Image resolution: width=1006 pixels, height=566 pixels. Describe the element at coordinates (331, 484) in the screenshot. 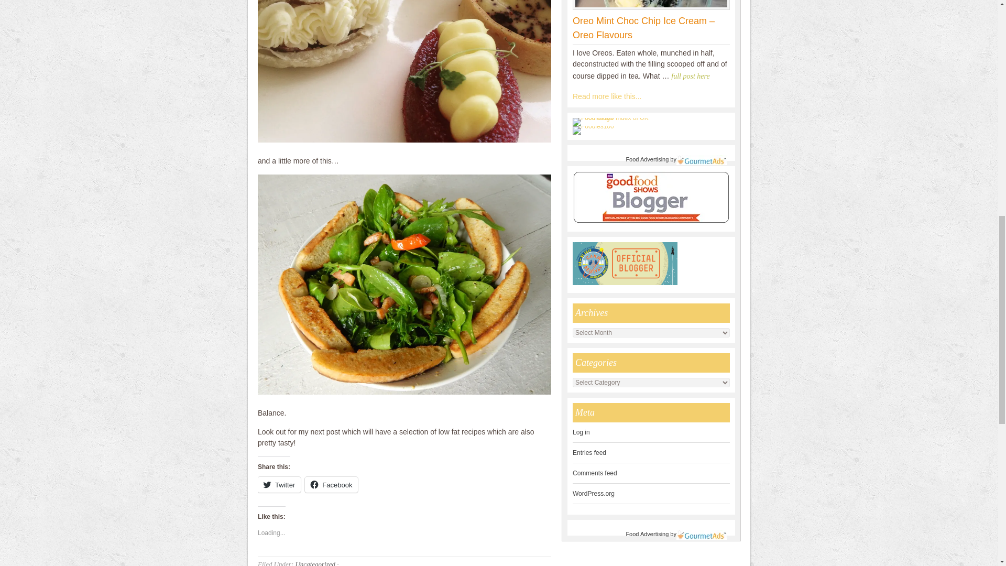

I see `Click to share on Facebook` at that location.